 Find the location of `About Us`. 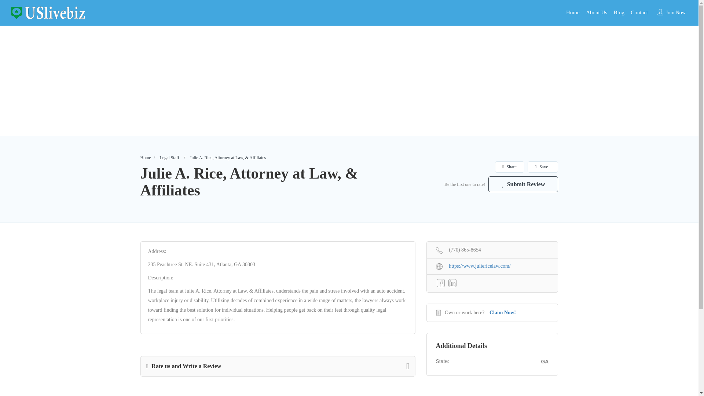

About Us is located at coordinates (596, 12).